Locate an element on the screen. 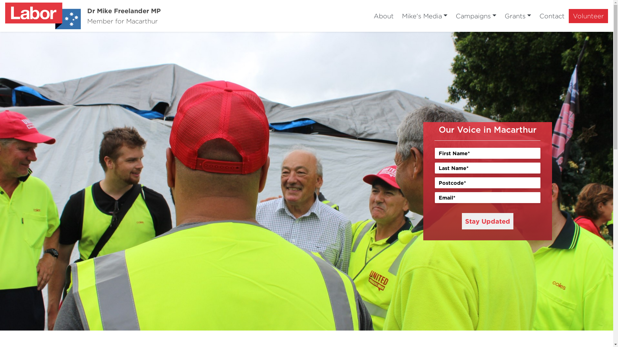 The width and height of the screenshot is (618, 347). Previous is located at coordinates (46, 181).